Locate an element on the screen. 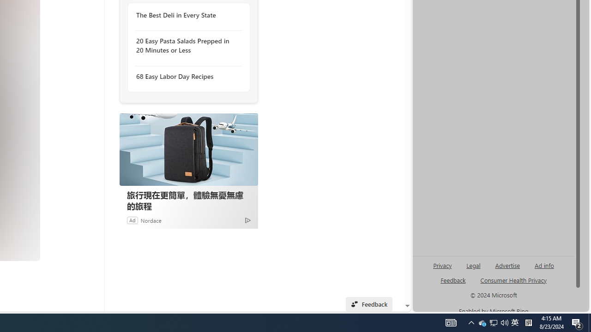  AutomationID: genId96 is located at coordinates (453, 284).